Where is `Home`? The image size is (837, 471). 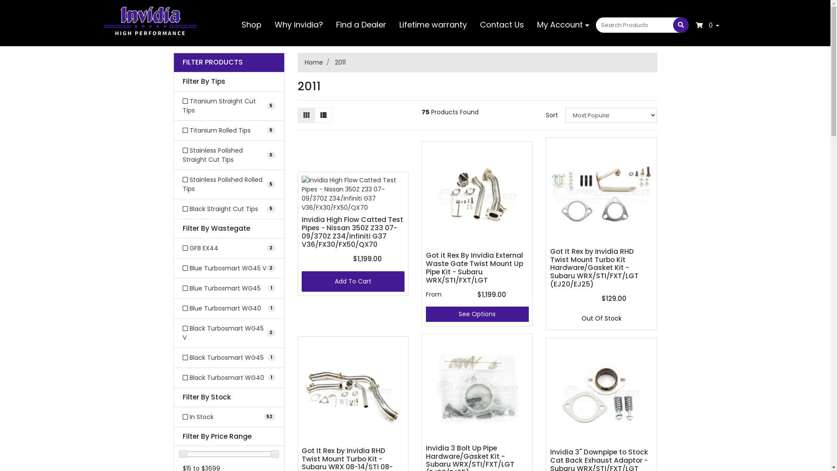
Home is located at coordinates (313, 62).